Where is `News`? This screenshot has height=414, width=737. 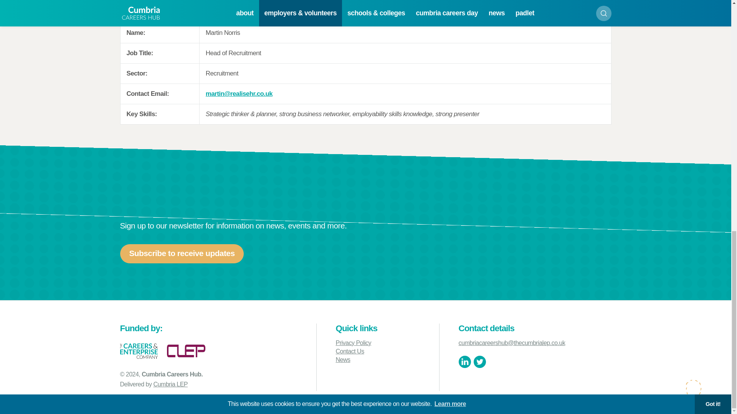
News is located at coordinates (342, 360).